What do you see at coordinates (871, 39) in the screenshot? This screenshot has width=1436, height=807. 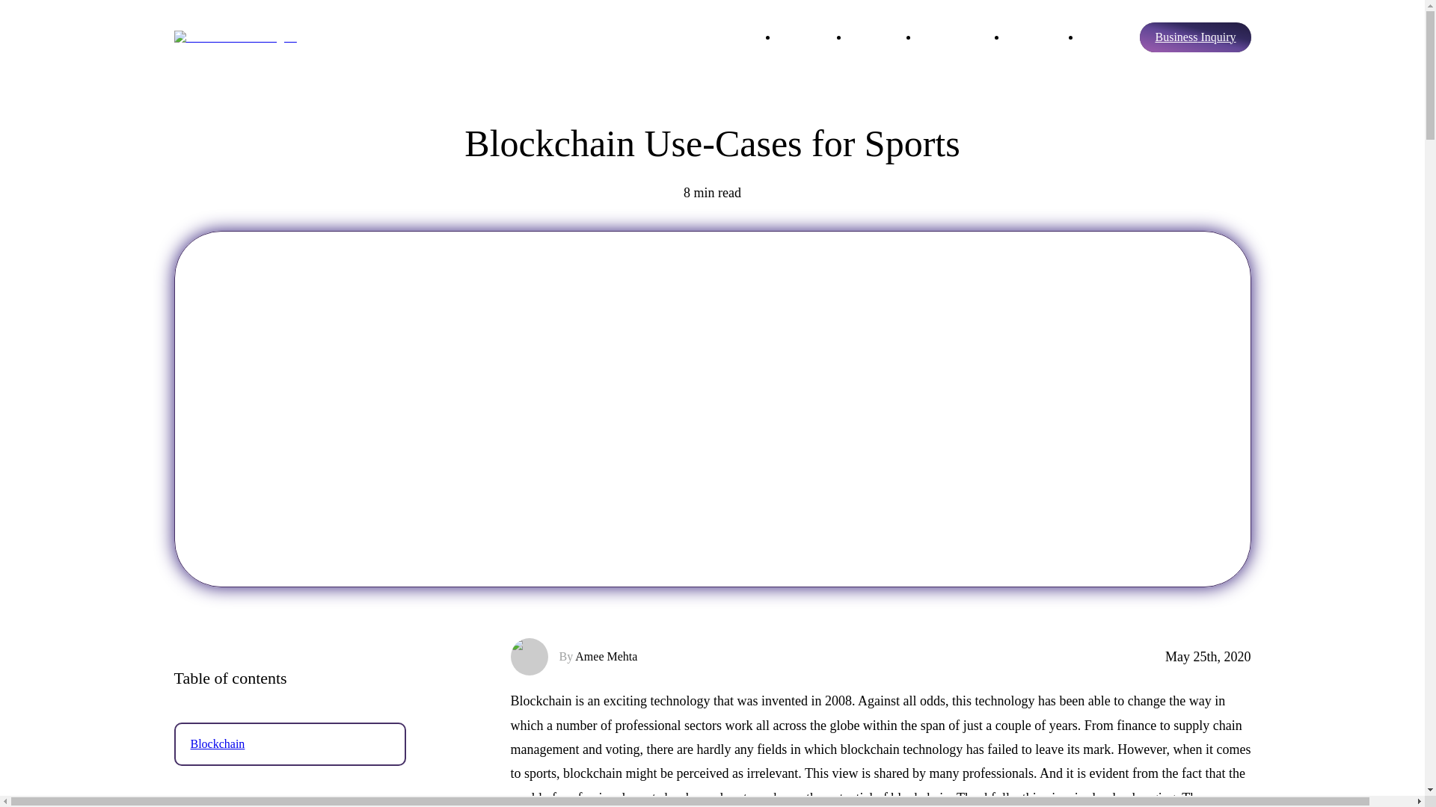 I see `Expertise` at bounding box center [871, 39].